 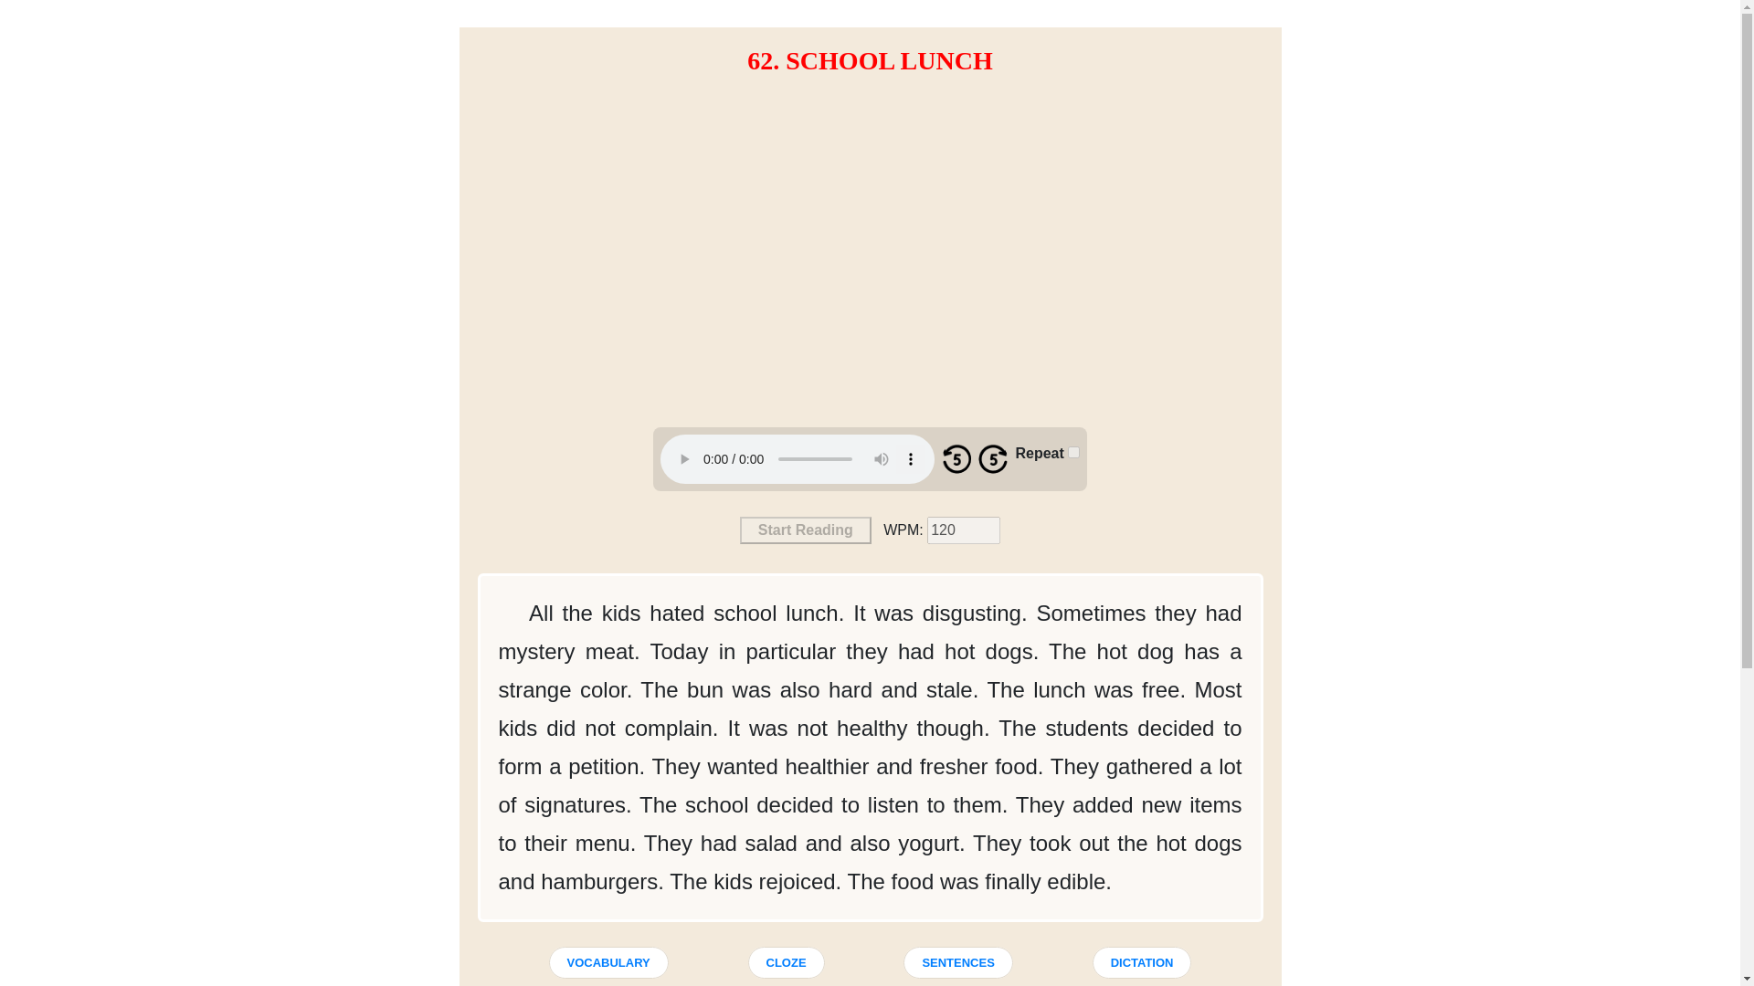 I want to click on on, so click(x=1074, y=453).